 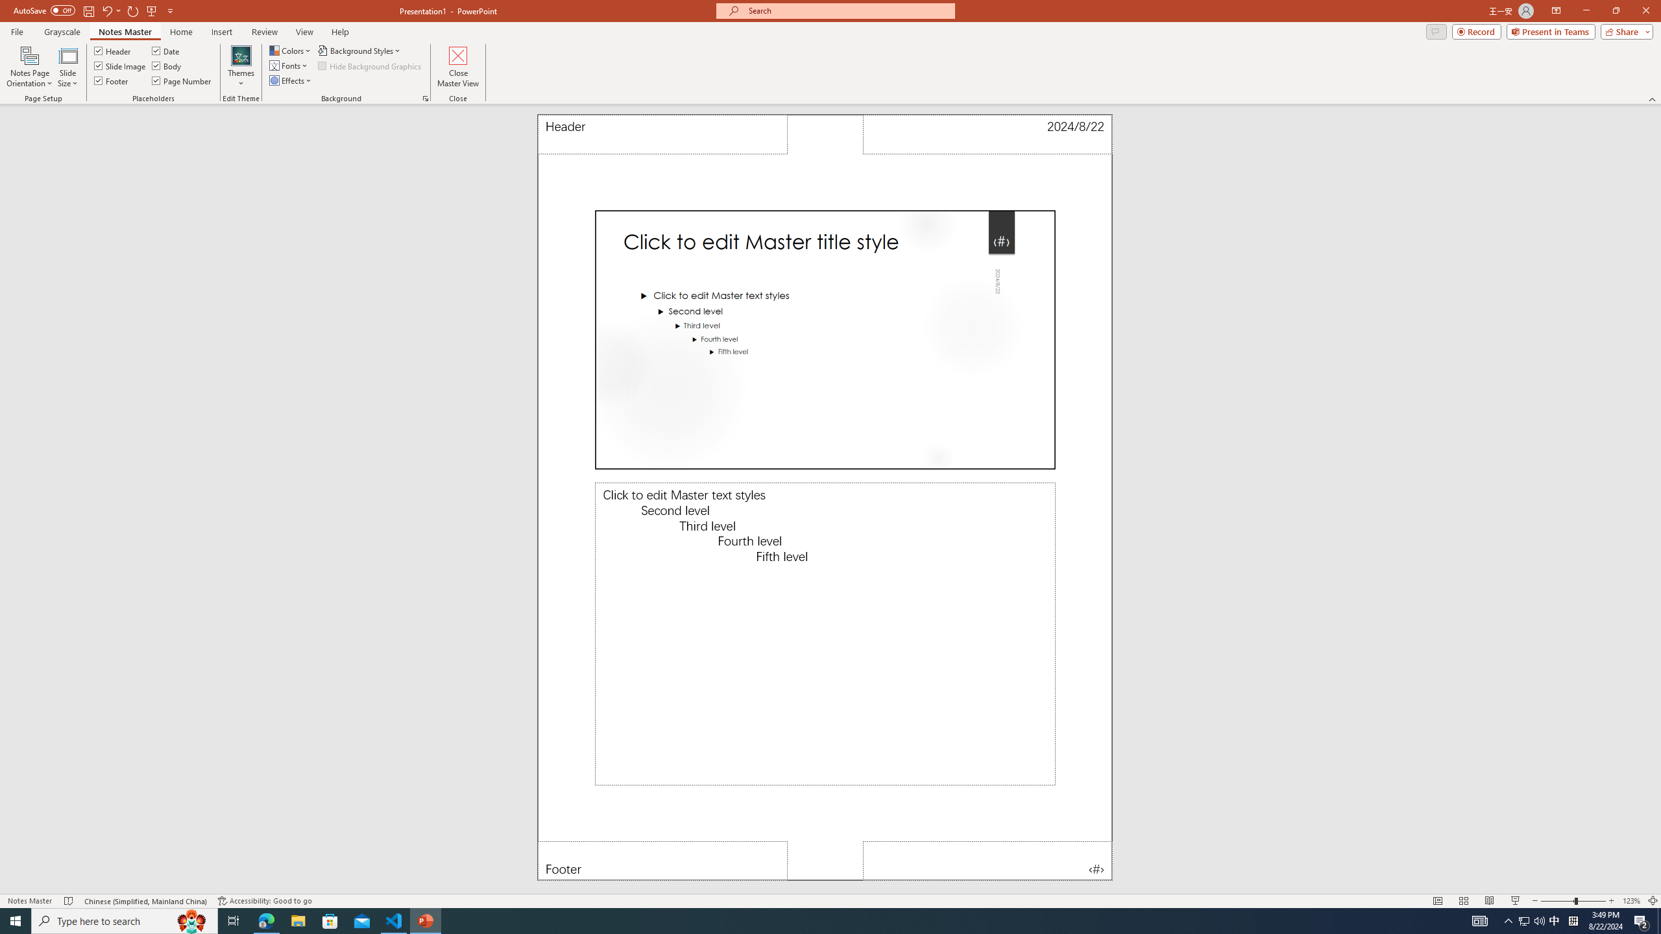 I want to click on Colors, so click(x=291, y=51).